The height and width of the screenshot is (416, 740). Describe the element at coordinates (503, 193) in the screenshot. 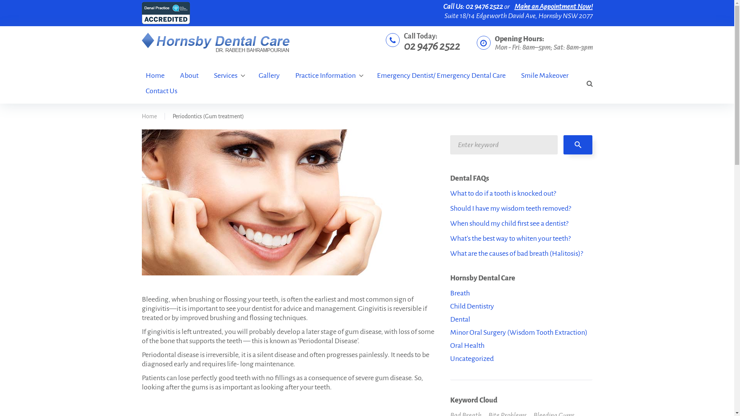

I see `What to do if a tooth is knocked out?` at that location.